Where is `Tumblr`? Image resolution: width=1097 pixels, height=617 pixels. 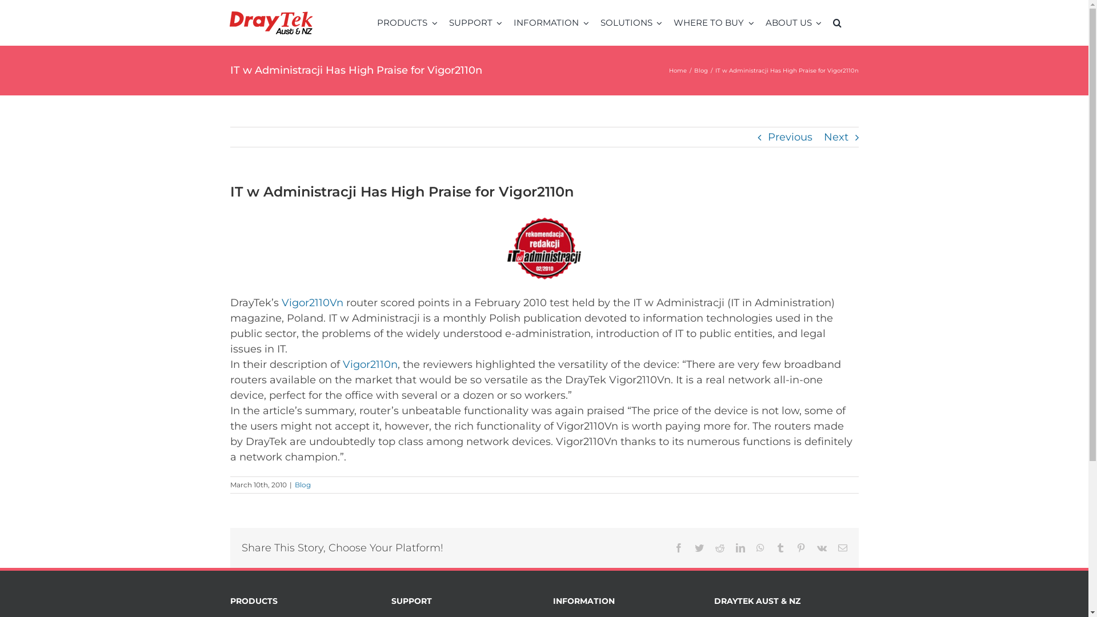 Tumblr is located at coordinates (780, 548).